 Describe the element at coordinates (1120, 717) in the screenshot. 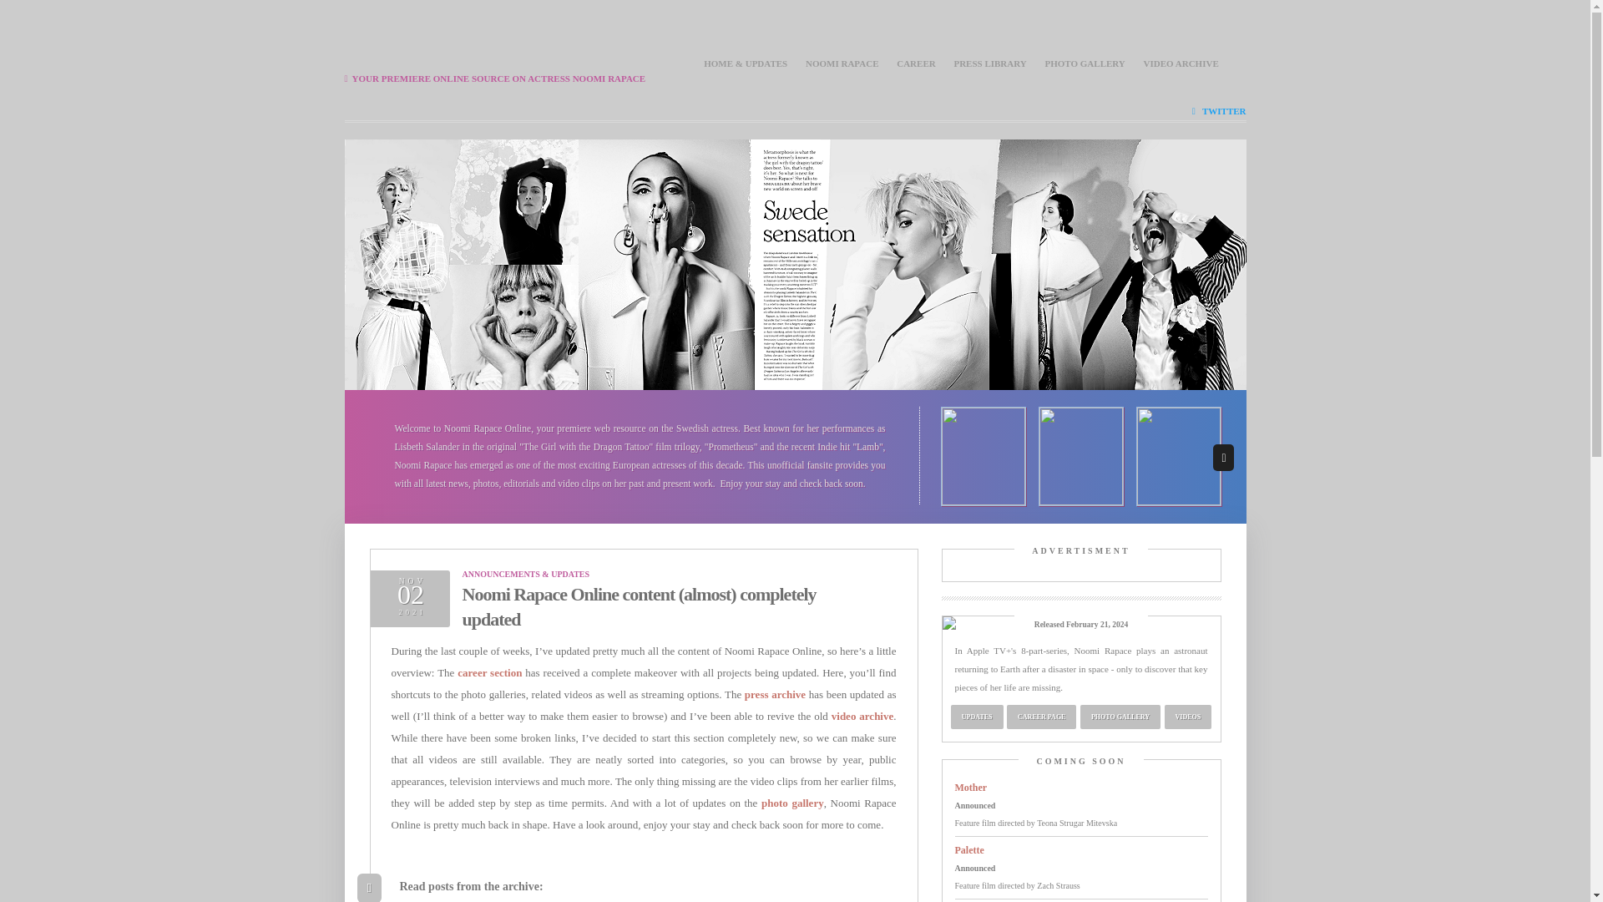

I see `PHOTO GALLERY` at that location.